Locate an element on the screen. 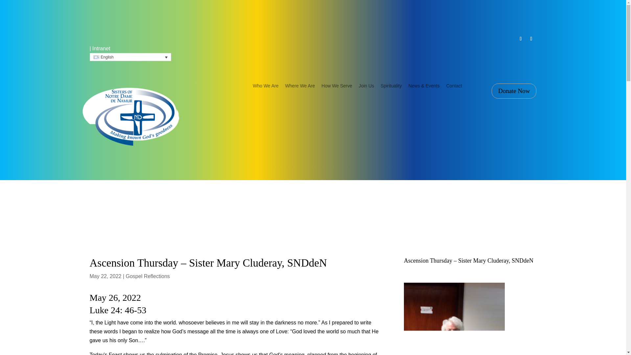 The image size is (631, 355). English is located at coordinates (130, 57).